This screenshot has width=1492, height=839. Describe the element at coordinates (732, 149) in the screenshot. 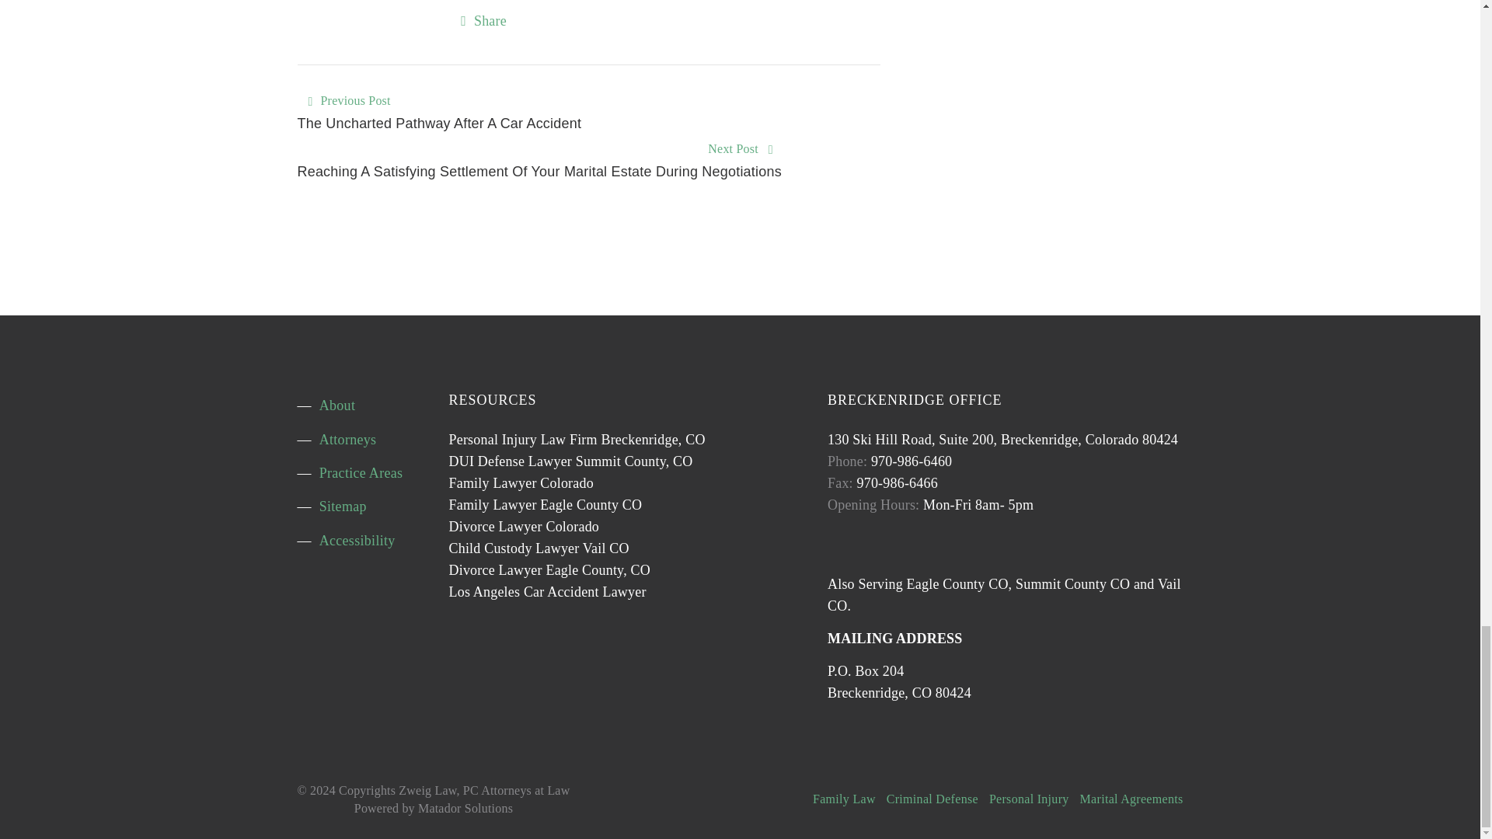

I see `Next Post` at that location.